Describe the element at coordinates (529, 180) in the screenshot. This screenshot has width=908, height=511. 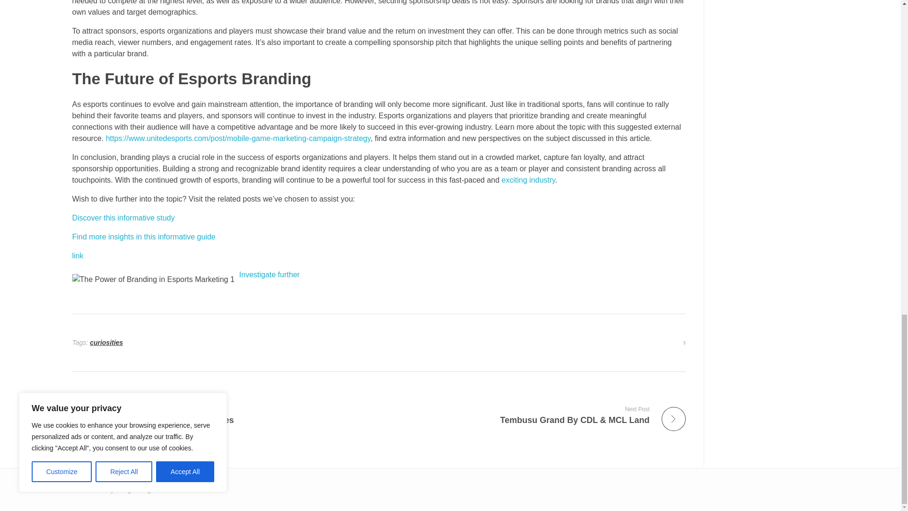
I see `exciting industry` at that location.